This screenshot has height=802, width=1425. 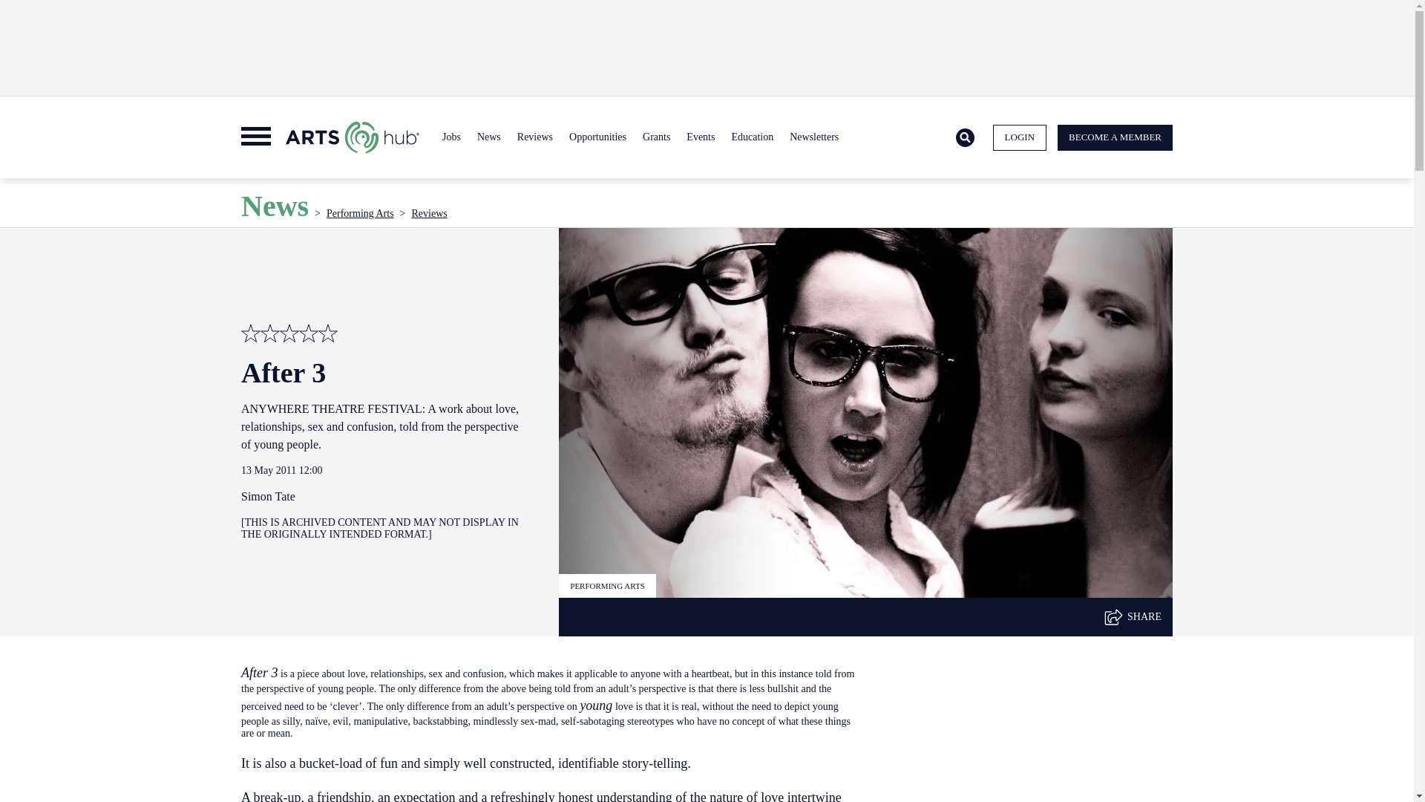 What do you see at coordinates (965, 137) in the screenshot?
I see `Search Icon` at bounding box center [965, 137].